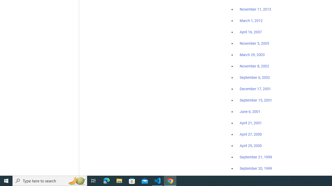 The width and height of the screenshot is (332, 186). I want to click on April 16, 2007, so click(251, 32).